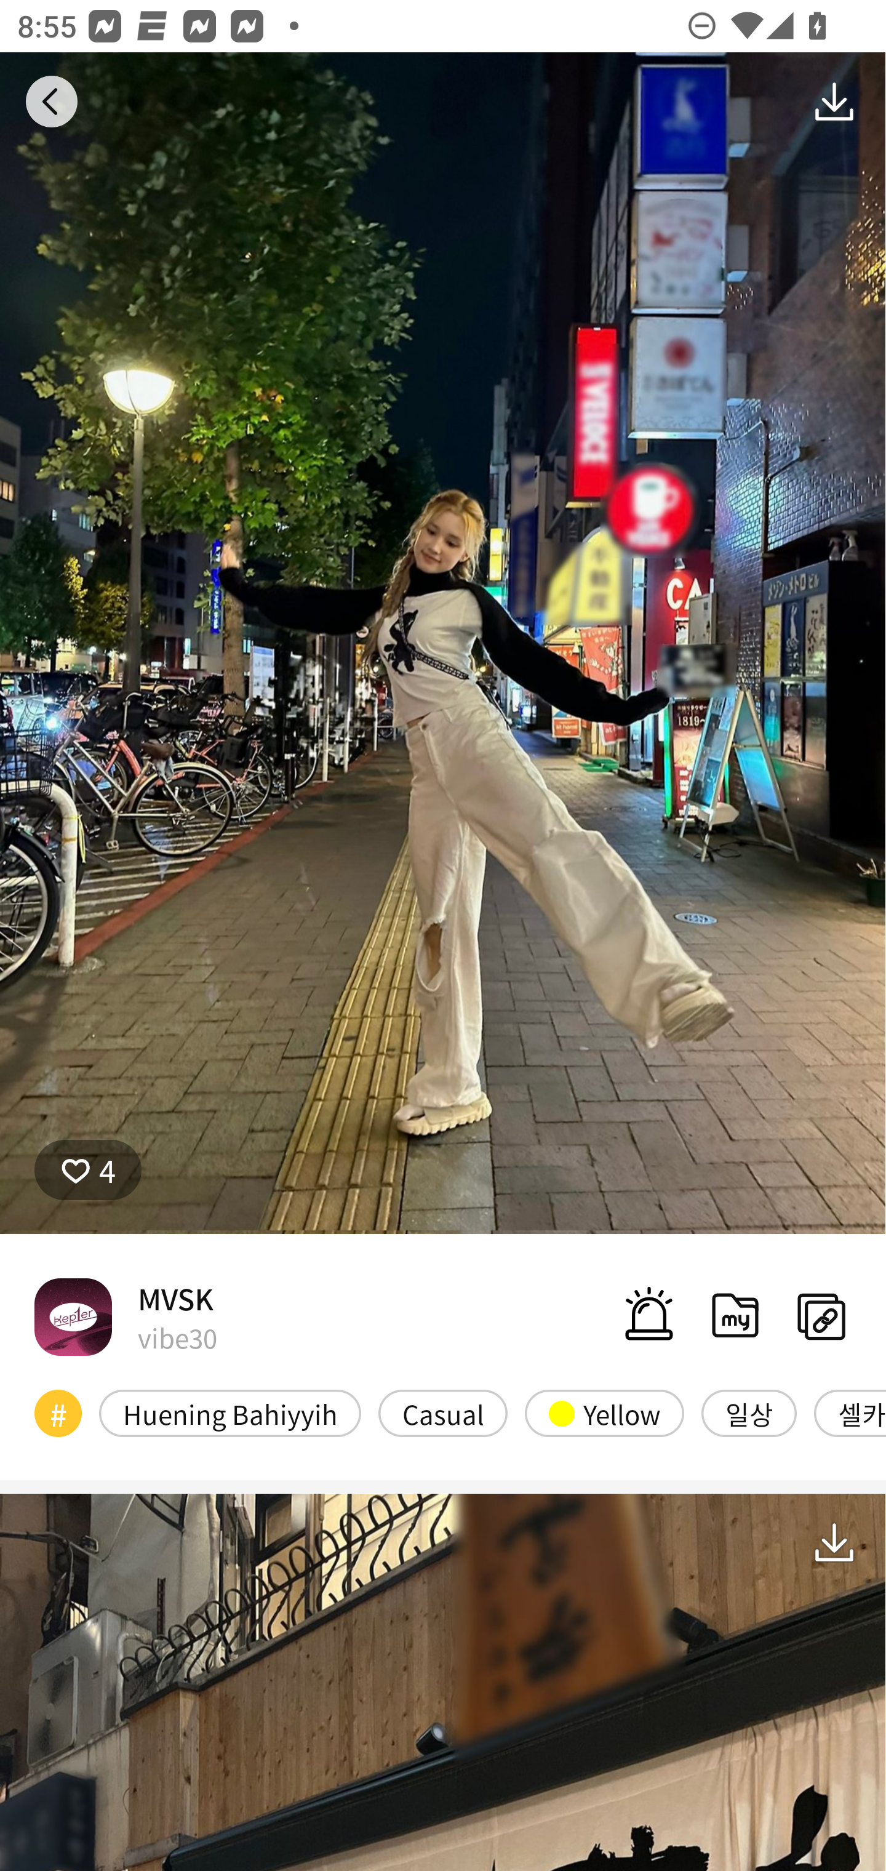  What do you see at coordinates (749, 1413) in the screenshot?
I see `일상` at bounding box center [749, 1413].